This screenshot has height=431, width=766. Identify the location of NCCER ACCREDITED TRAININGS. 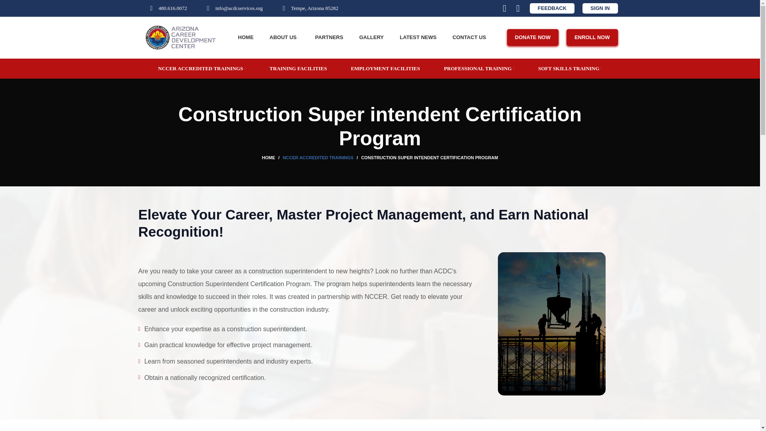
(201, 69).